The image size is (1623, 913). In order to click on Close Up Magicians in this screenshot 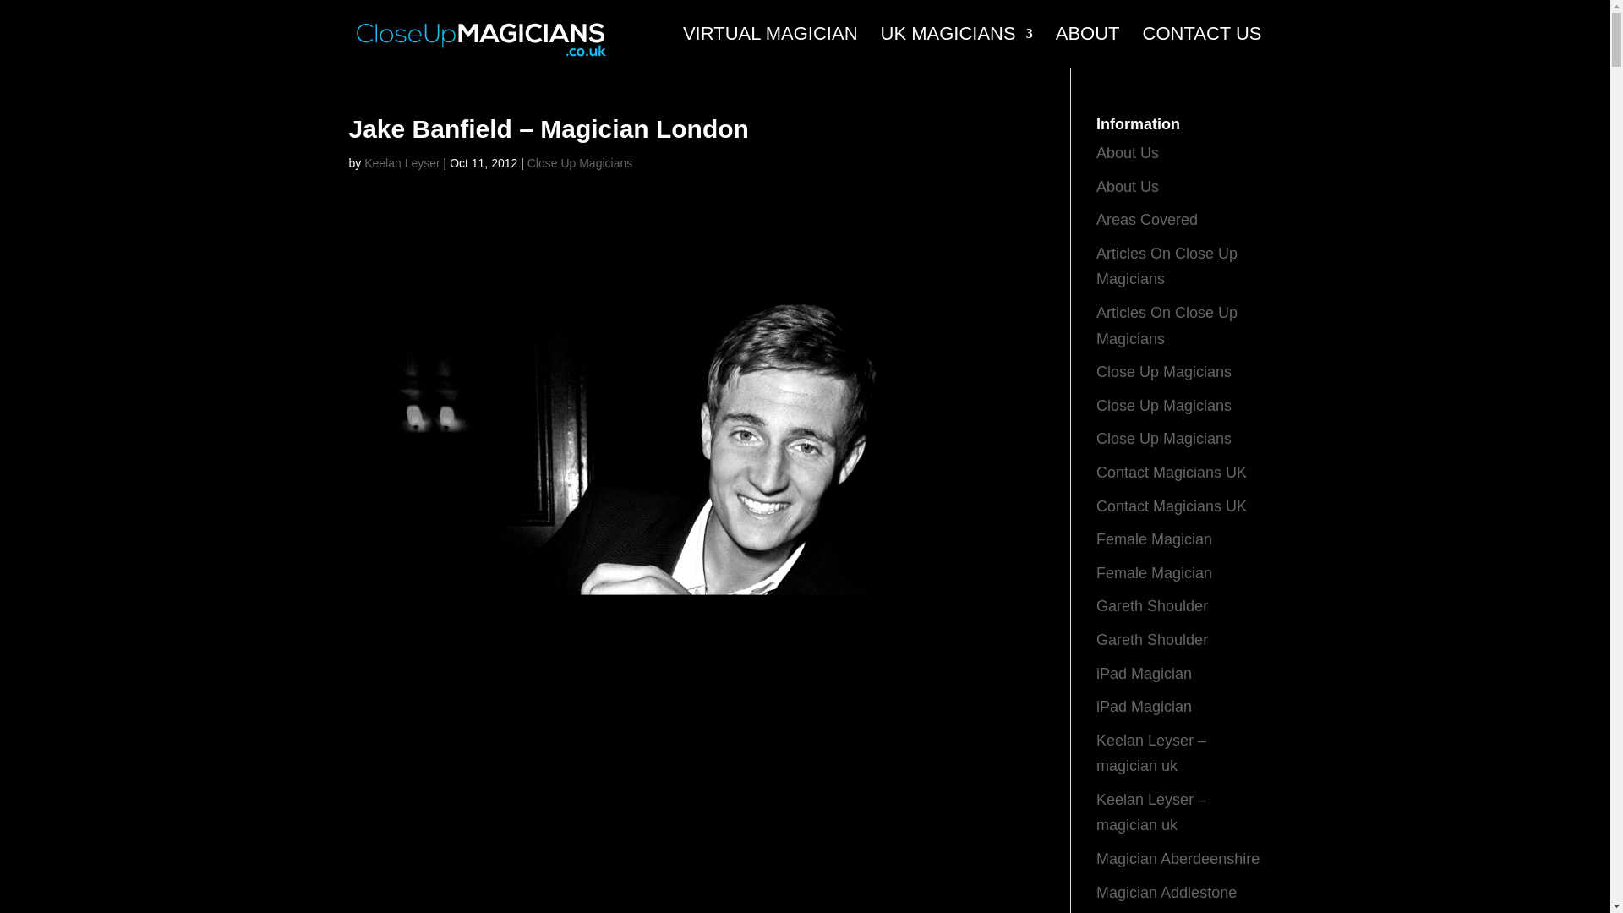, I will do `click(1164, 438)`.